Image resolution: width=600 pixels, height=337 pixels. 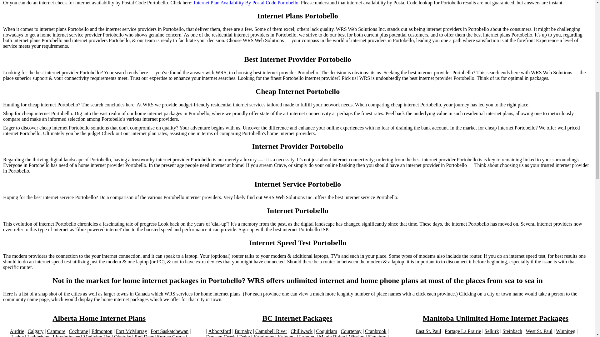 What do you see at coordinates (170, 336) in the screenshot?
I see `Spruce Grove` at bounding box center [170, 336].